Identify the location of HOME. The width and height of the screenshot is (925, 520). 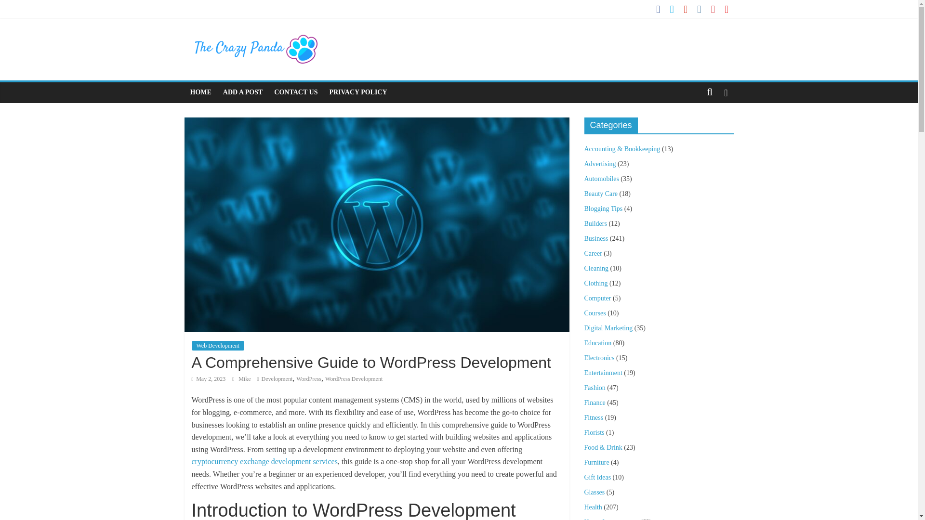
(200, 92).